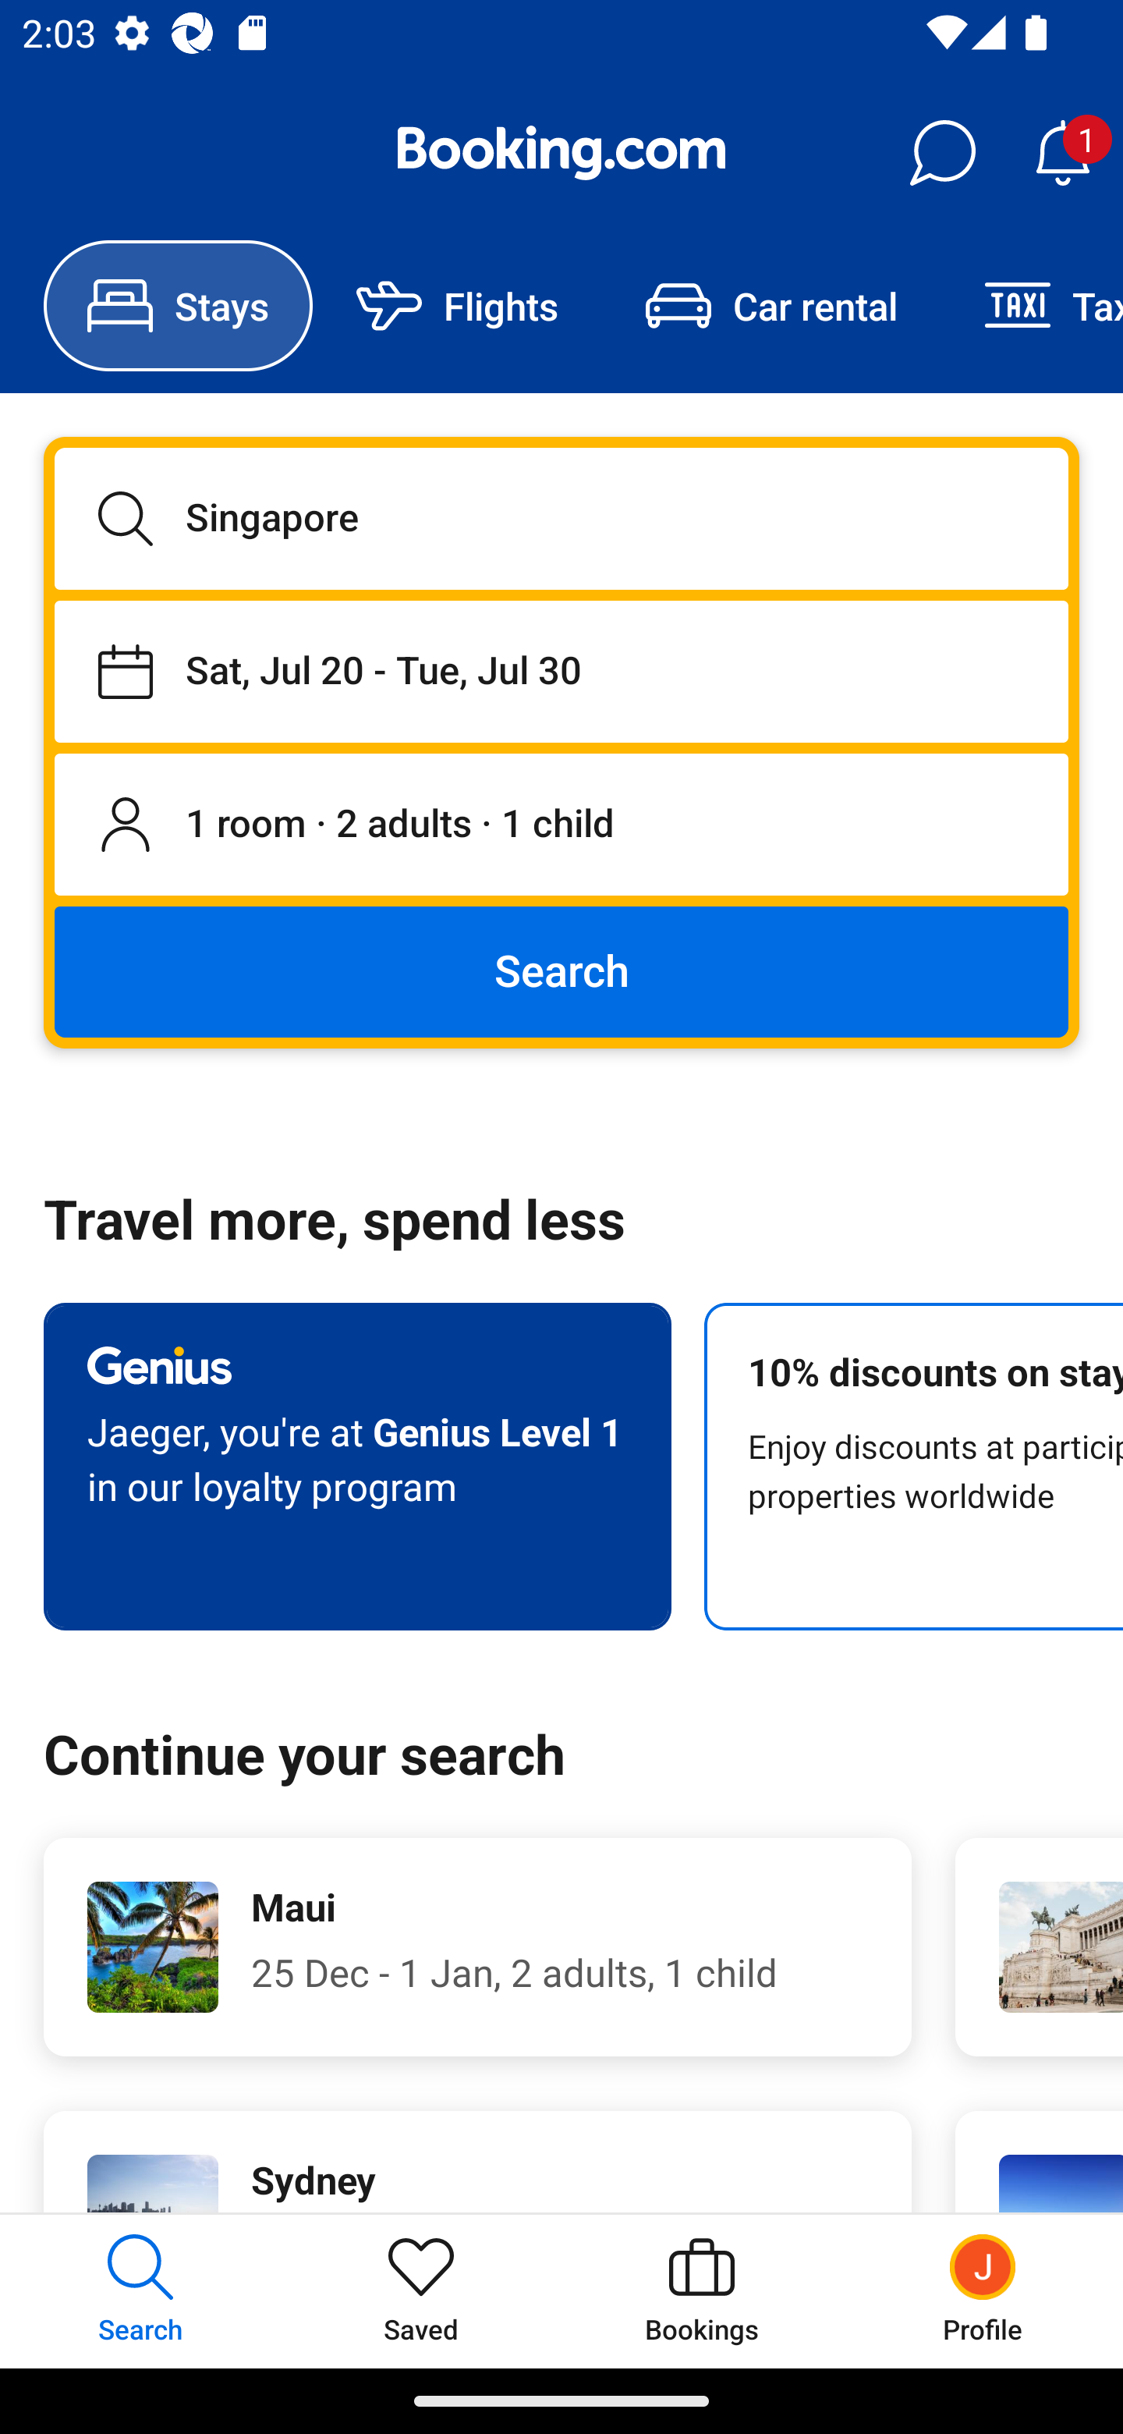 Image resolution: width=1123 pixels, height=2434 pixels. I want to click on Maui 25 Dec - 1 Jan, 2 adults, 1 child, so click(477, 1947).